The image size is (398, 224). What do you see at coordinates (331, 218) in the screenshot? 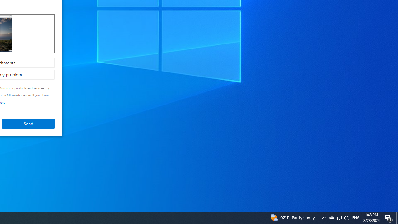
I see `Tray Input Indicator - English (United States)` at bounding box center [331, 218].